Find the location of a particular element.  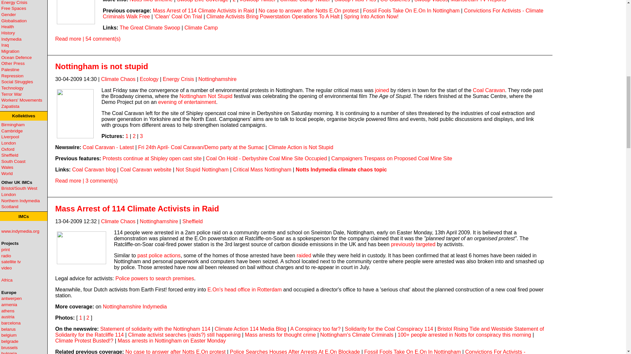

Autonomous and free spaces news. is located at coordinates (14, 9).